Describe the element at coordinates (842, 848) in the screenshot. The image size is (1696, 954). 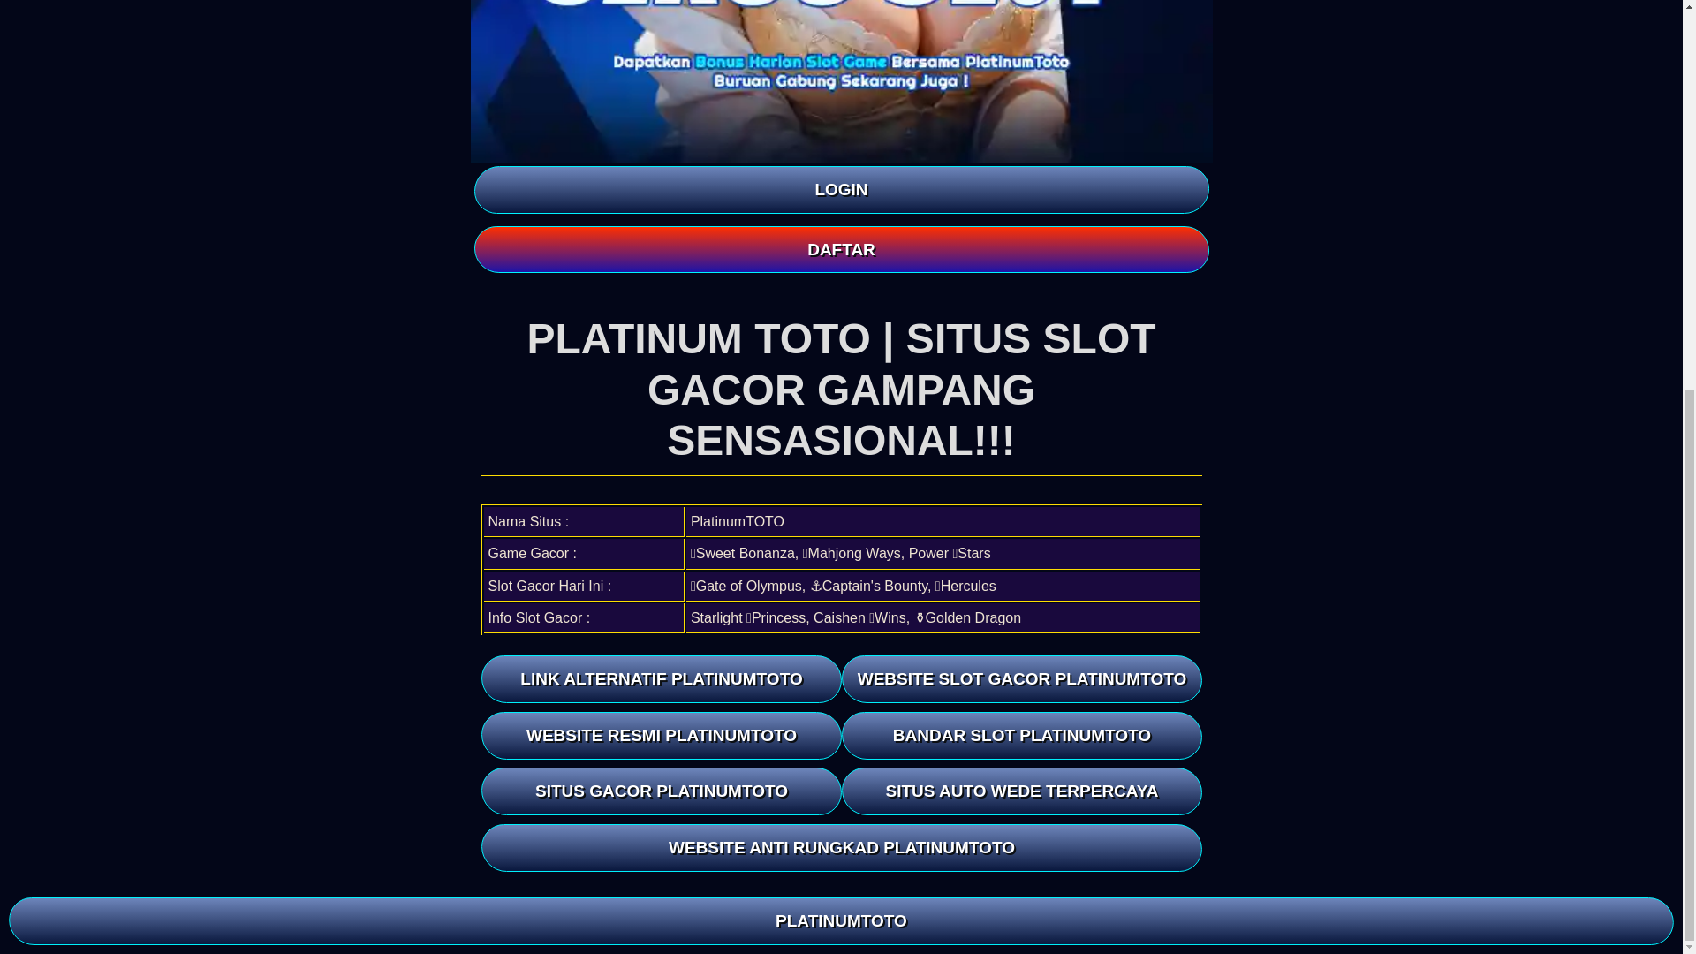
I see `WEBSITE ANTI RUNGKAD PLATINUMTOTO` at that location.